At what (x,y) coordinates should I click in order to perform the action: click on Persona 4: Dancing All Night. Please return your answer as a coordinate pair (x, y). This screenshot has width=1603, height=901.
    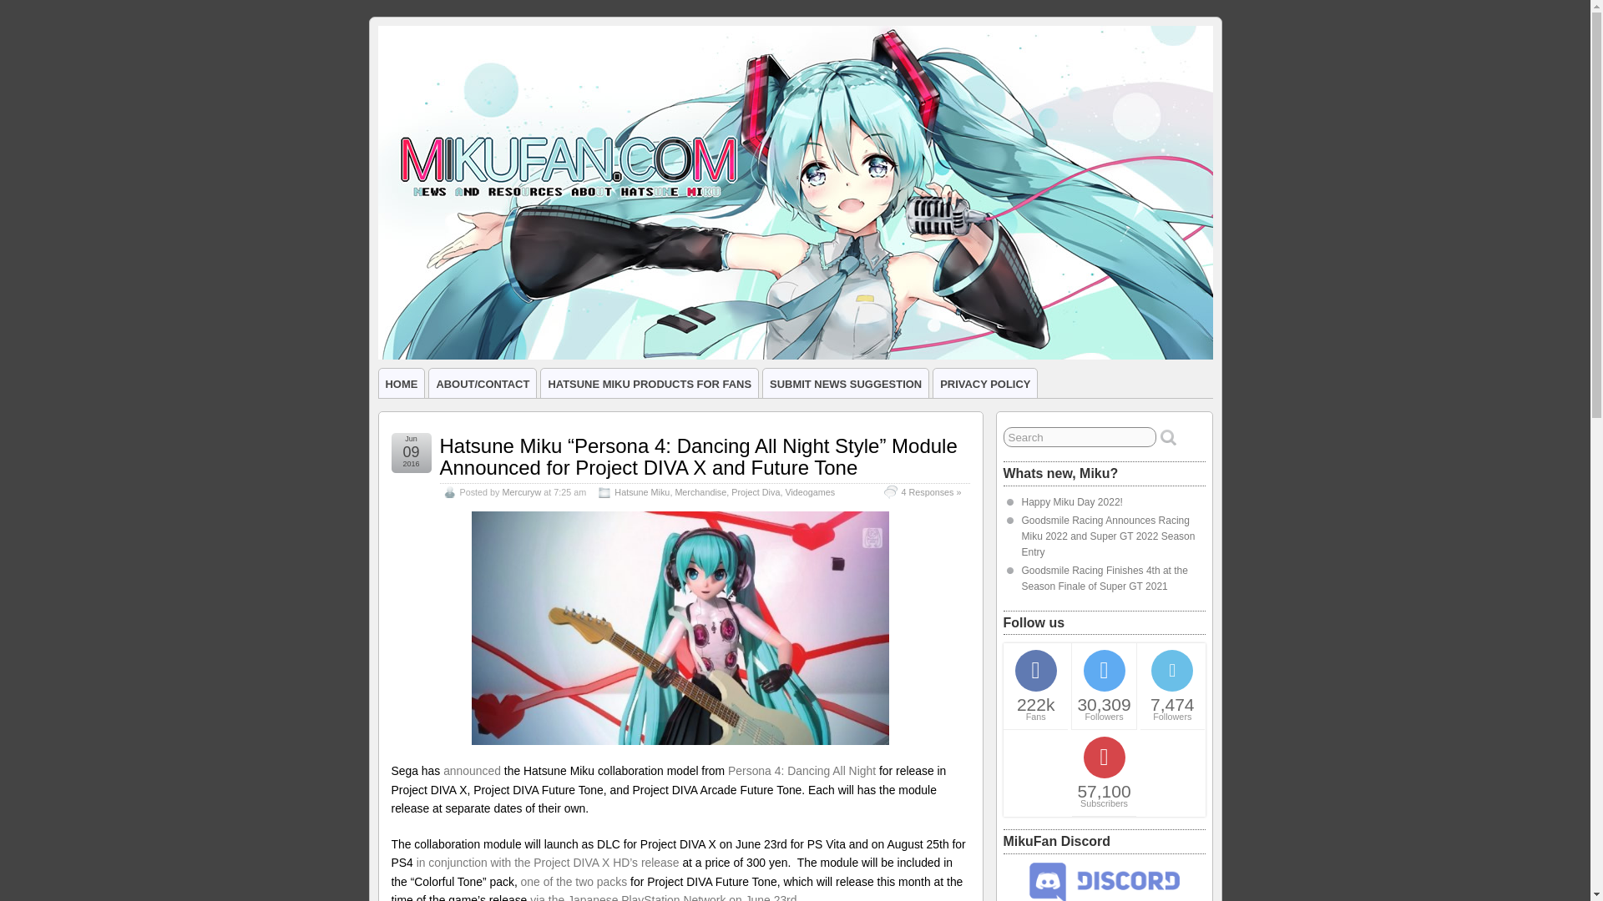
    Looking at the image, I should click on (801, 771).